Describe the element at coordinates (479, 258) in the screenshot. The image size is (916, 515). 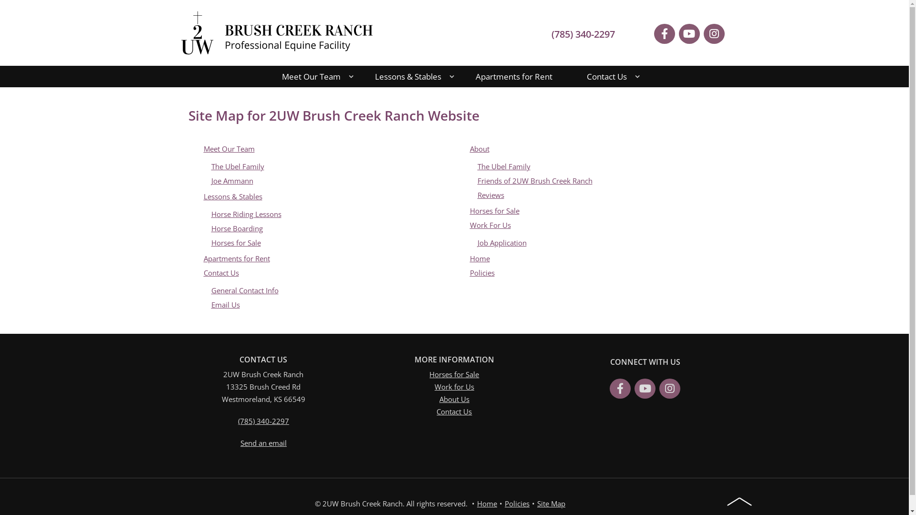
I see `Home` at that location.